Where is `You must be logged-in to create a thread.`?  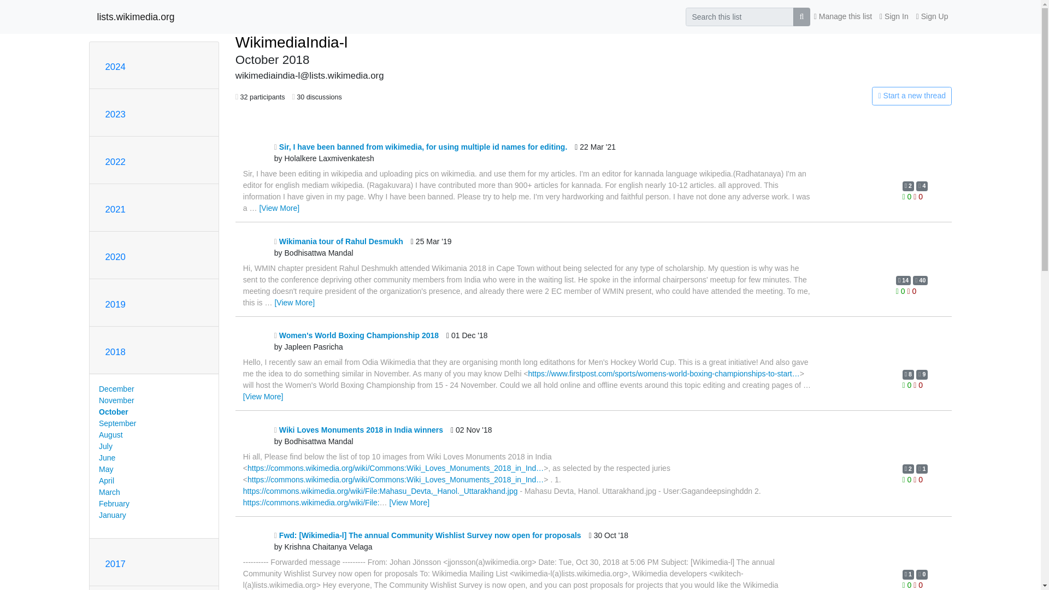
You must be logged-in to create a thread. is located at coordinates (837, 96).